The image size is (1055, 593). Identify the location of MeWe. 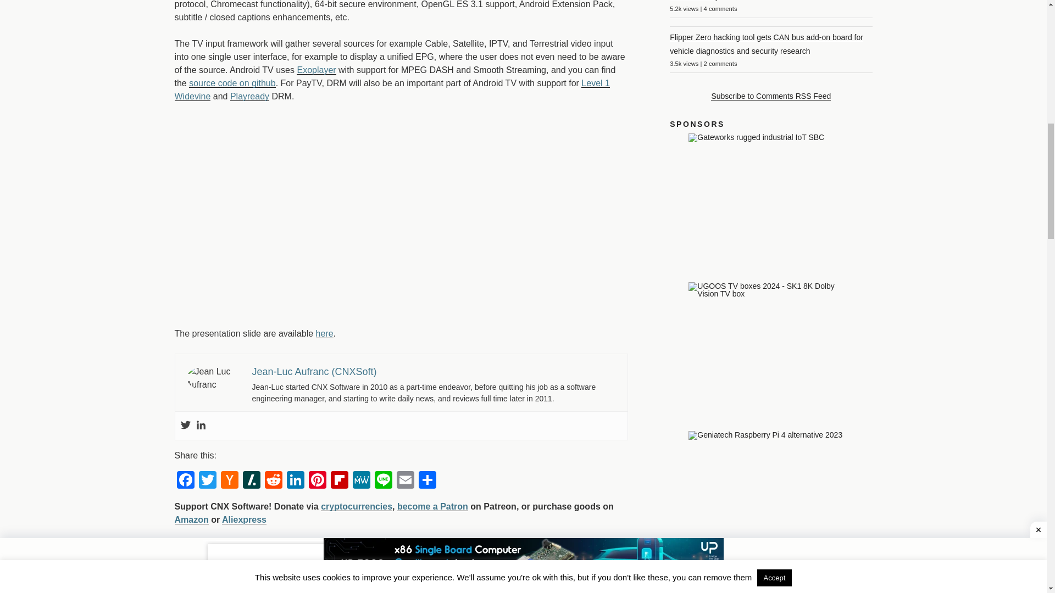
(361, 481).